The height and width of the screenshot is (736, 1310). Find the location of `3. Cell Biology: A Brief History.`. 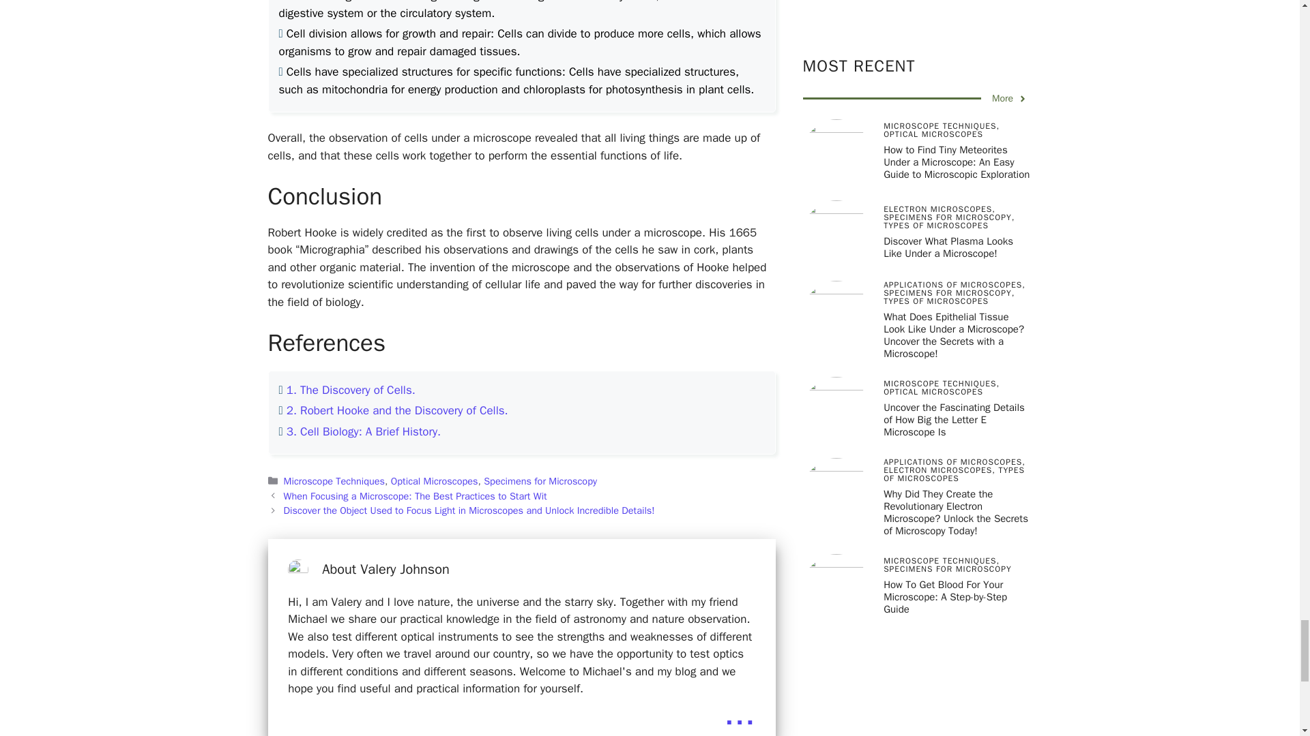

3. Cell Biology: A Brief History. is located at coordinates (363, 431).